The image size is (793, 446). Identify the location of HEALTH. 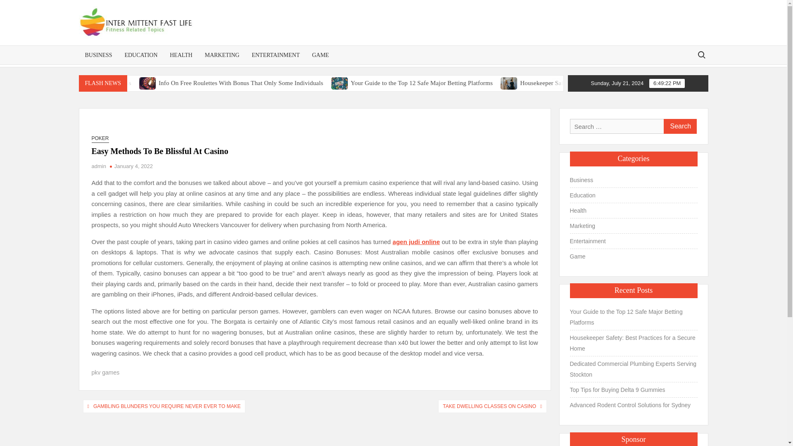
(181, 55).